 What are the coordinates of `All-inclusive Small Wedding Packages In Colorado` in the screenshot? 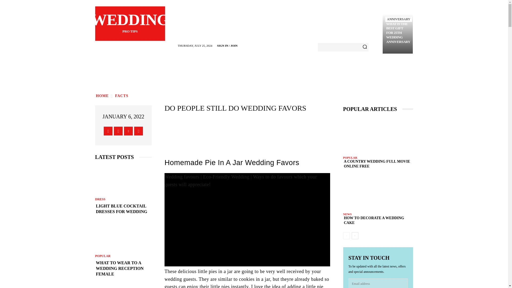 It's located at (123, 286).